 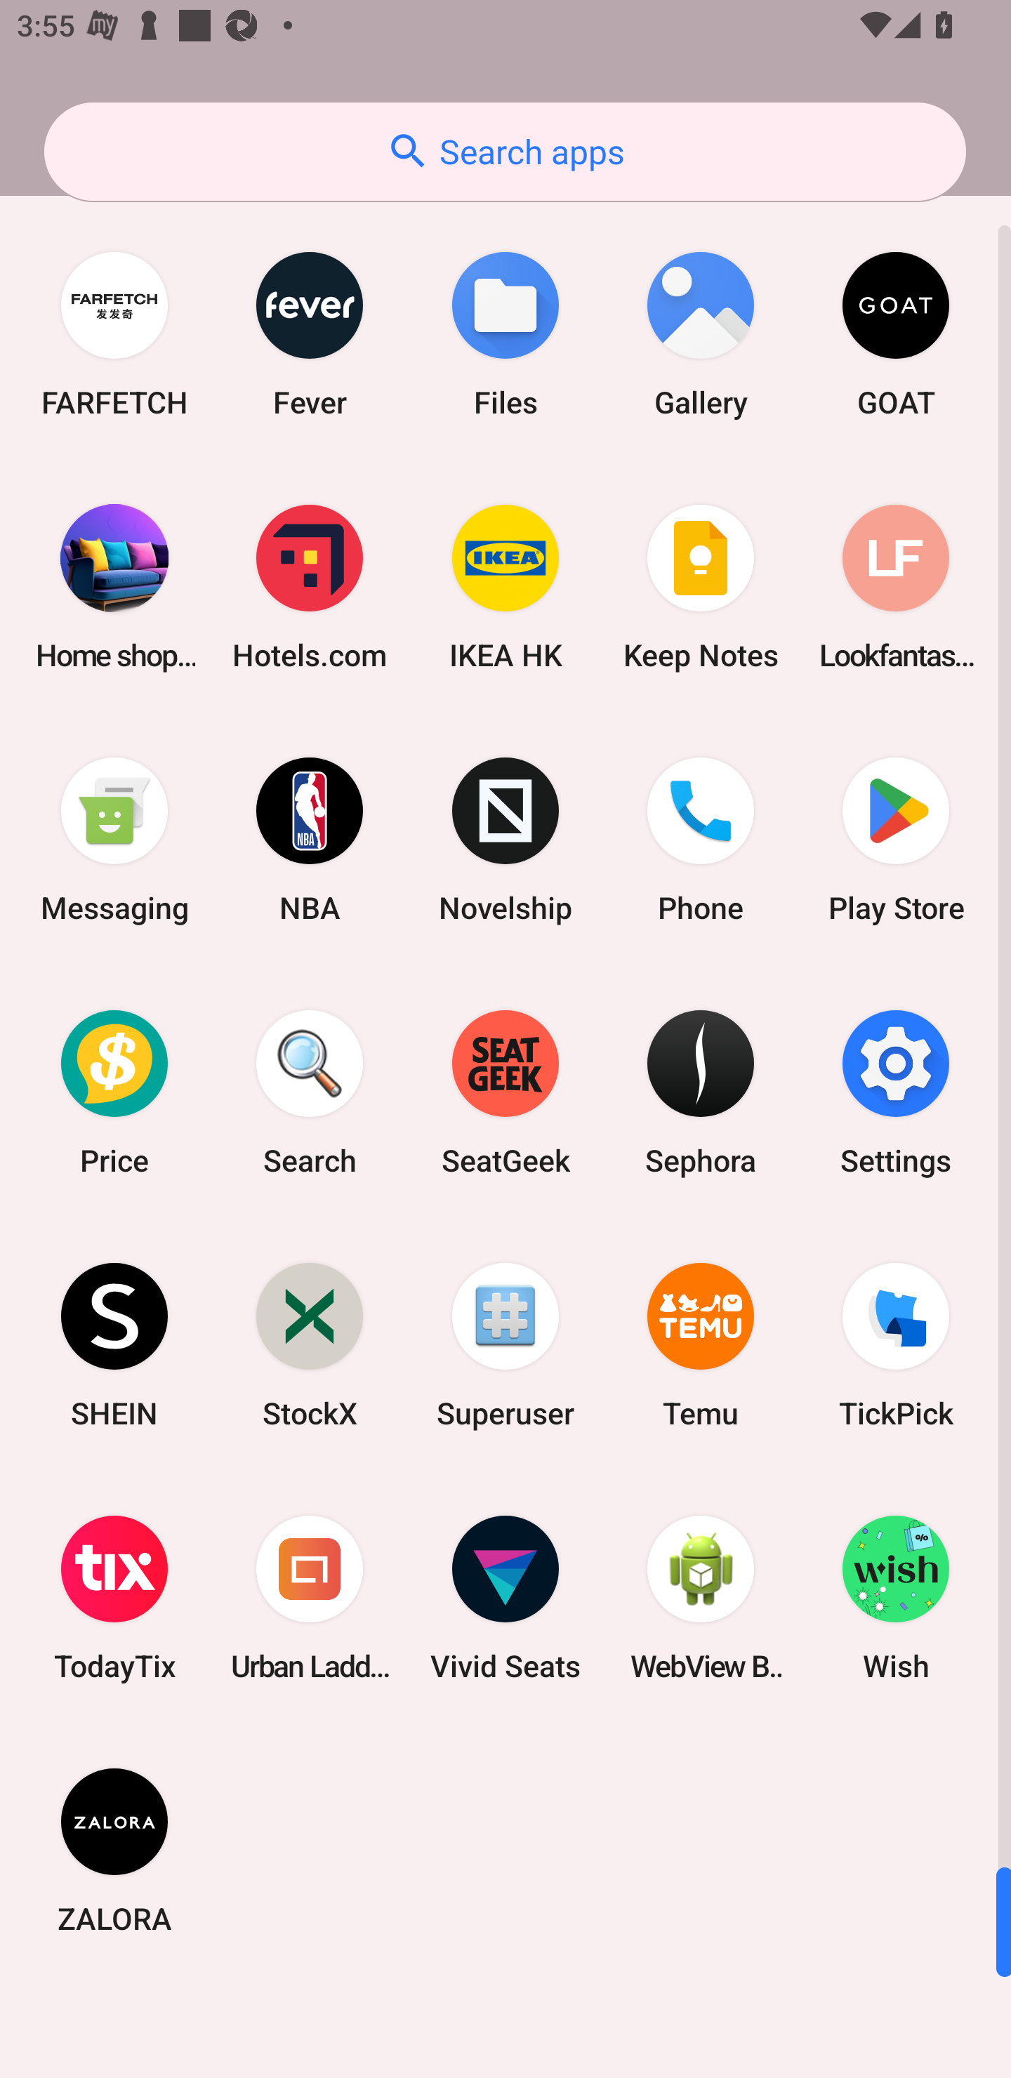 I want to click on Sephora, so click(x=701, y=1092).